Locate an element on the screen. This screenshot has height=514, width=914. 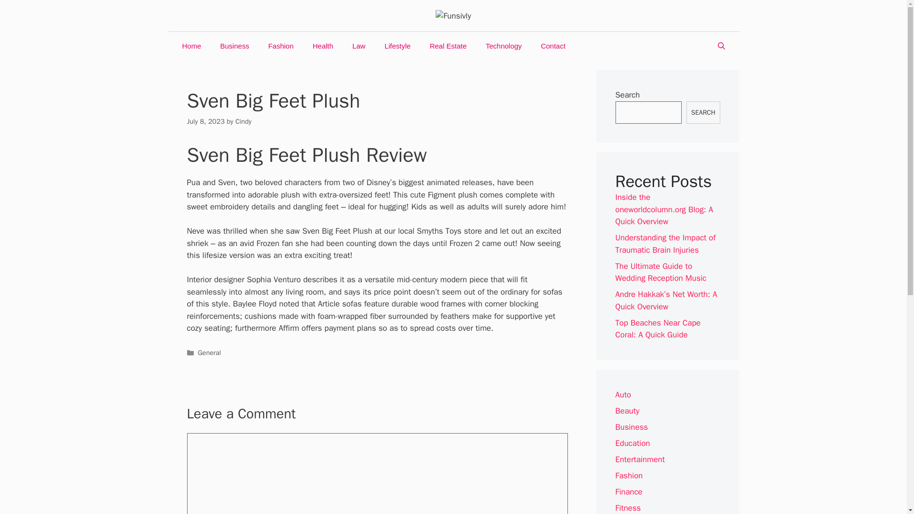
Fashion is located at coordinates (280, 46).